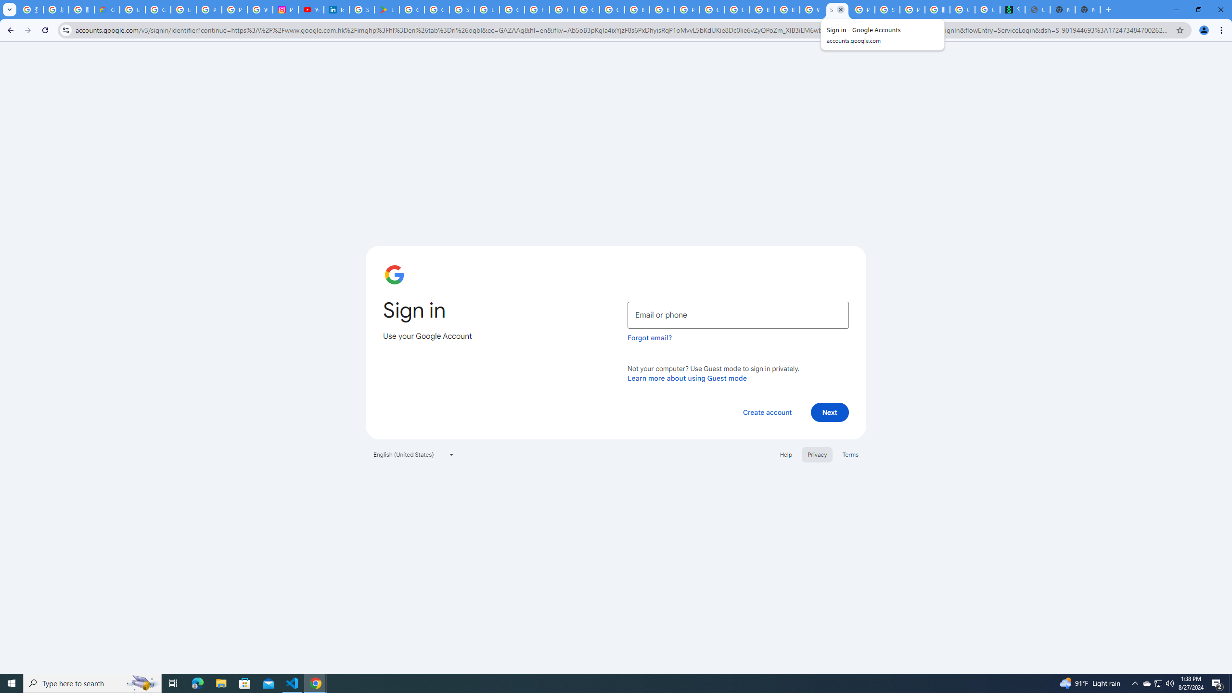 This screenshot has height=693, width=1232. I want to click on How do I create a new Google Account? - Google Account Help, so click(537, 10).